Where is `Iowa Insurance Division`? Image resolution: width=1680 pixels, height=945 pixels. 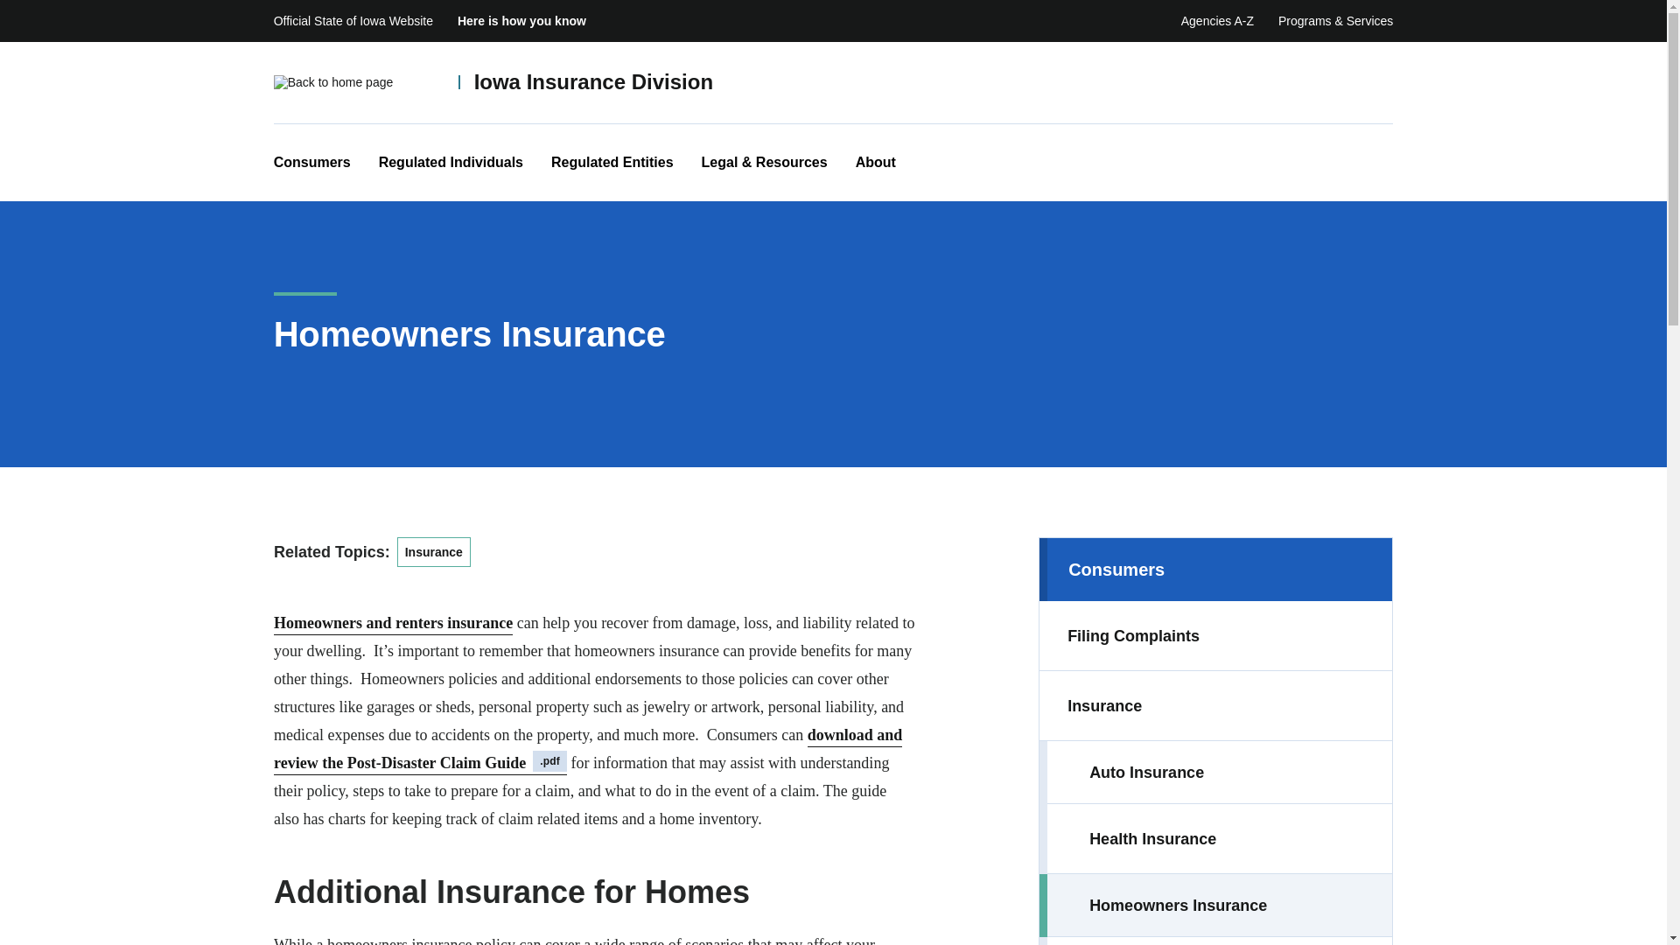 Iowa Insurance Division is located at coordinates (593, 82).